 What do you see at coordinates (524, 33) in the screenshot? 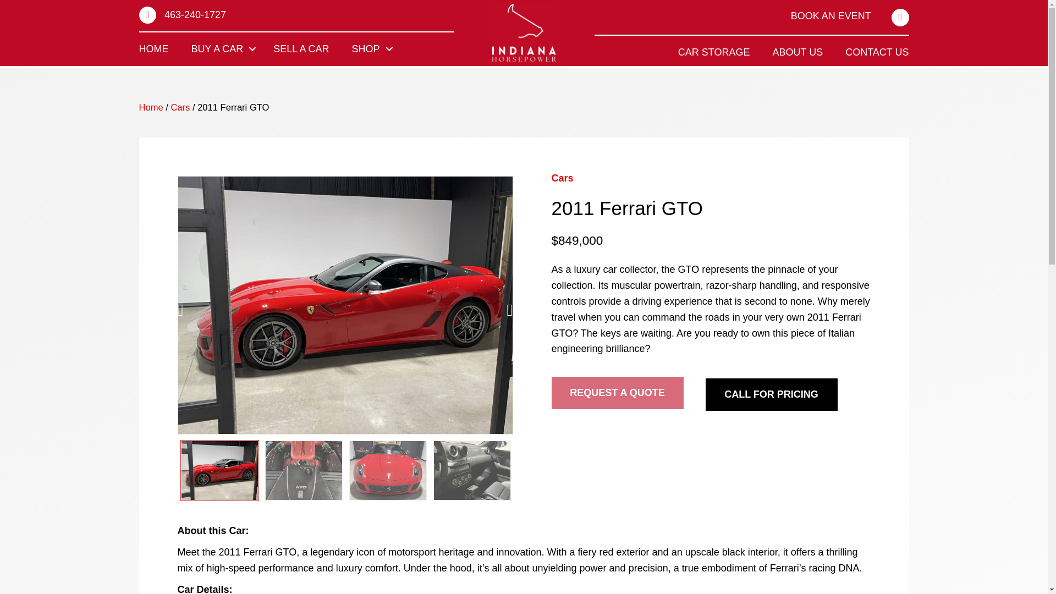
I see `Indiana Horse Power Logo` at bounding box center [524, 33].